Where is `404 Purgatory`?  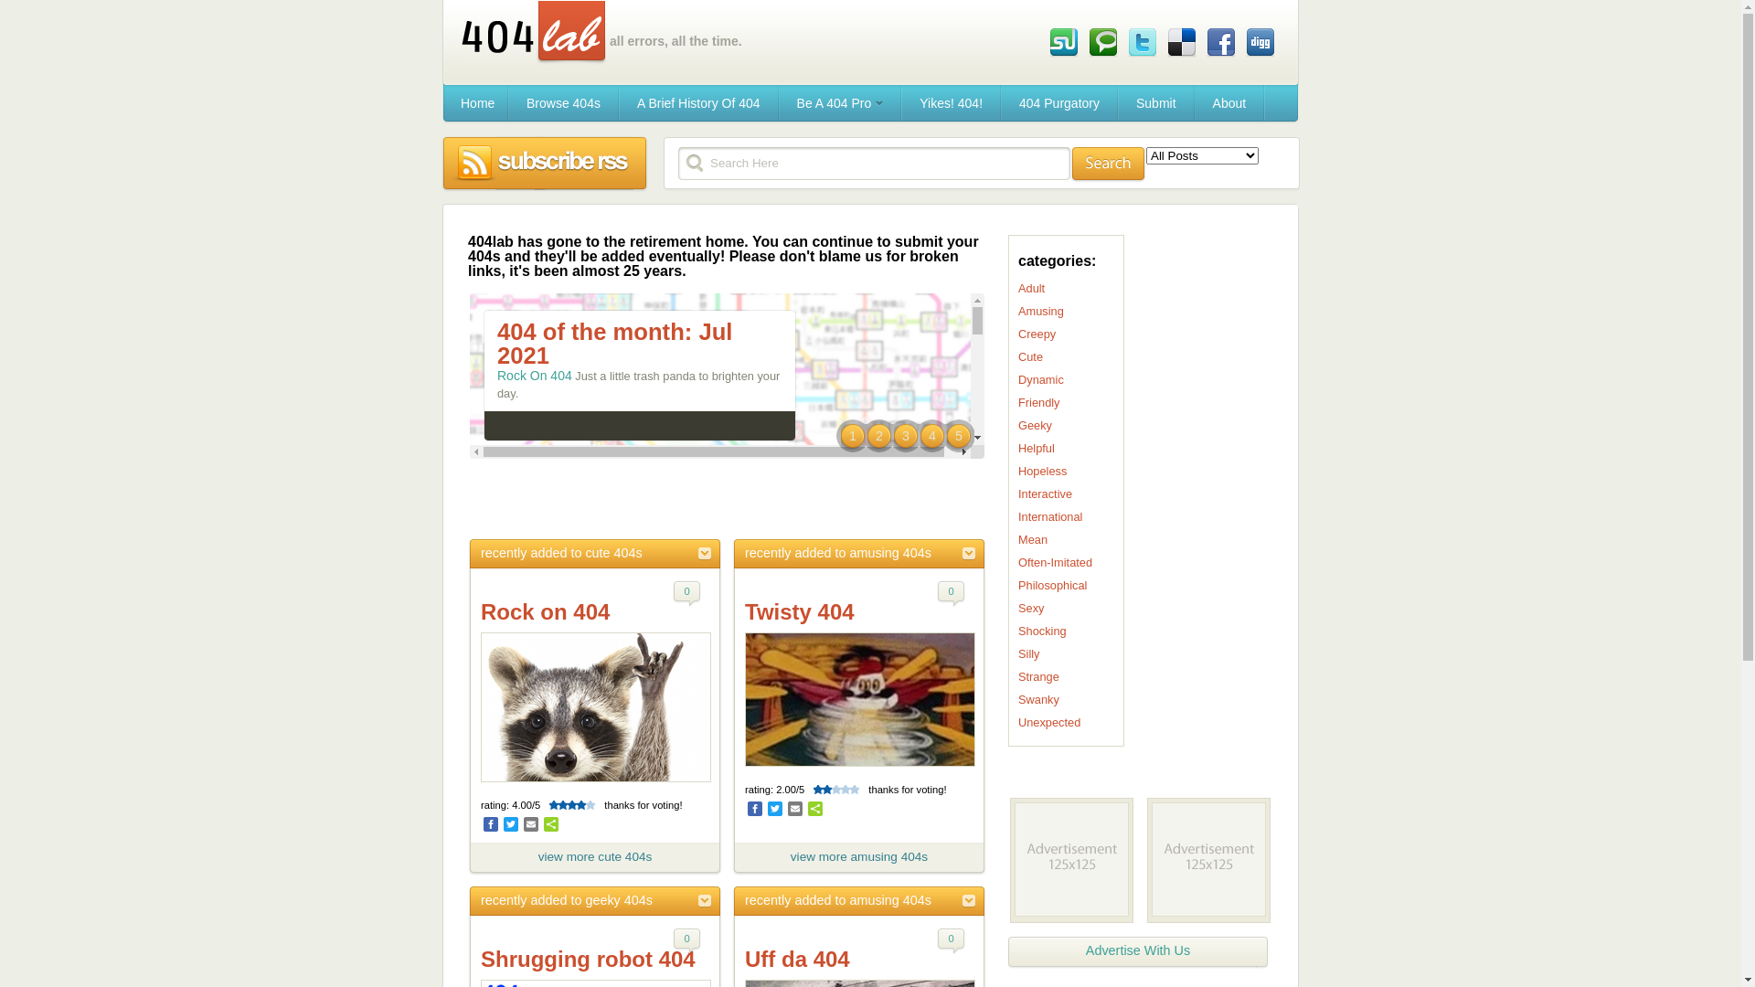
404 Purgatory is located at coordinates (1059, 103).